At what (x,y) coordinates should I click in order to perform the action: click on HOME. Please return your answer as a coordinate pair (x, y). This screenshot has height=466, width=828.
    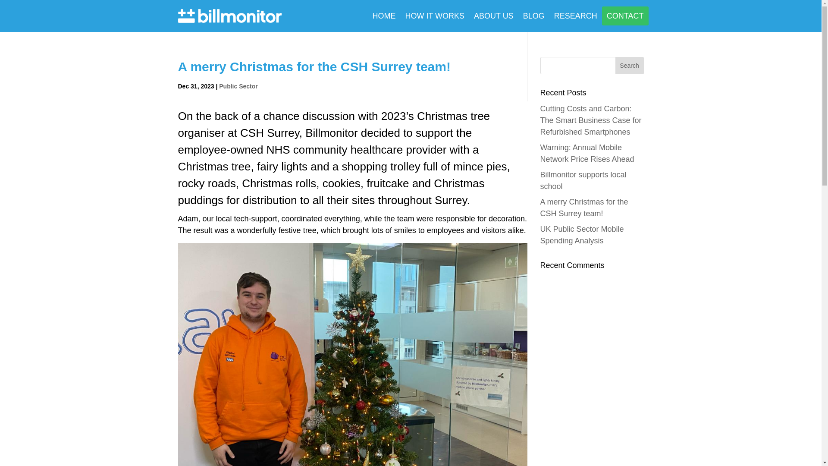
    Looking at the image, I should click on (384, 16).